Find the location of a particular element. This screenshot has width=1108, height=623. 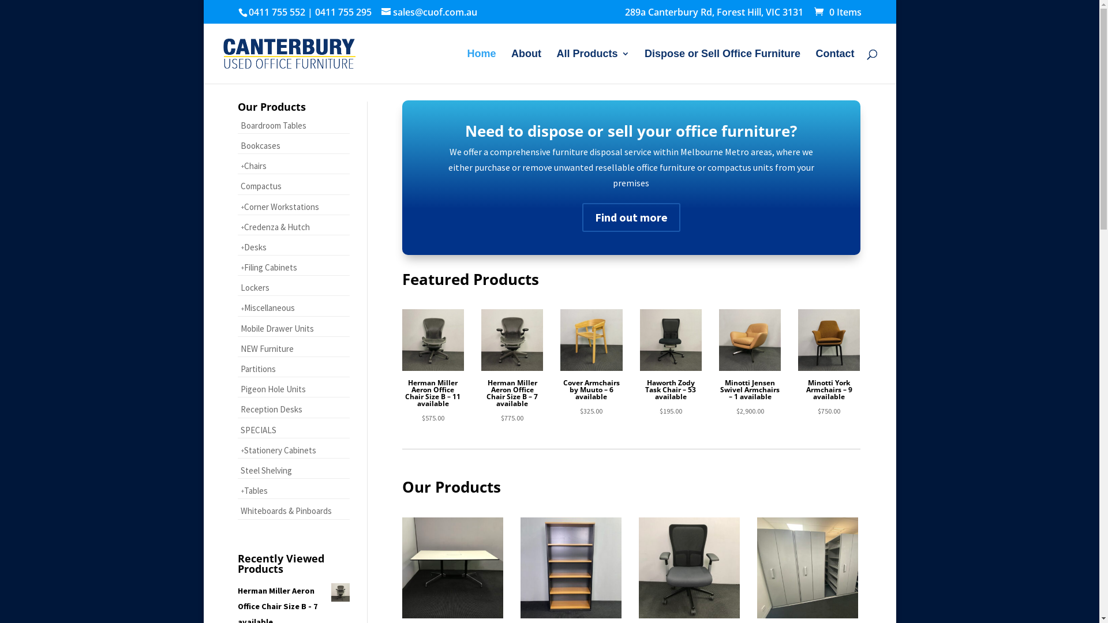

Miscellaneous is located at coordinates (294, 308).